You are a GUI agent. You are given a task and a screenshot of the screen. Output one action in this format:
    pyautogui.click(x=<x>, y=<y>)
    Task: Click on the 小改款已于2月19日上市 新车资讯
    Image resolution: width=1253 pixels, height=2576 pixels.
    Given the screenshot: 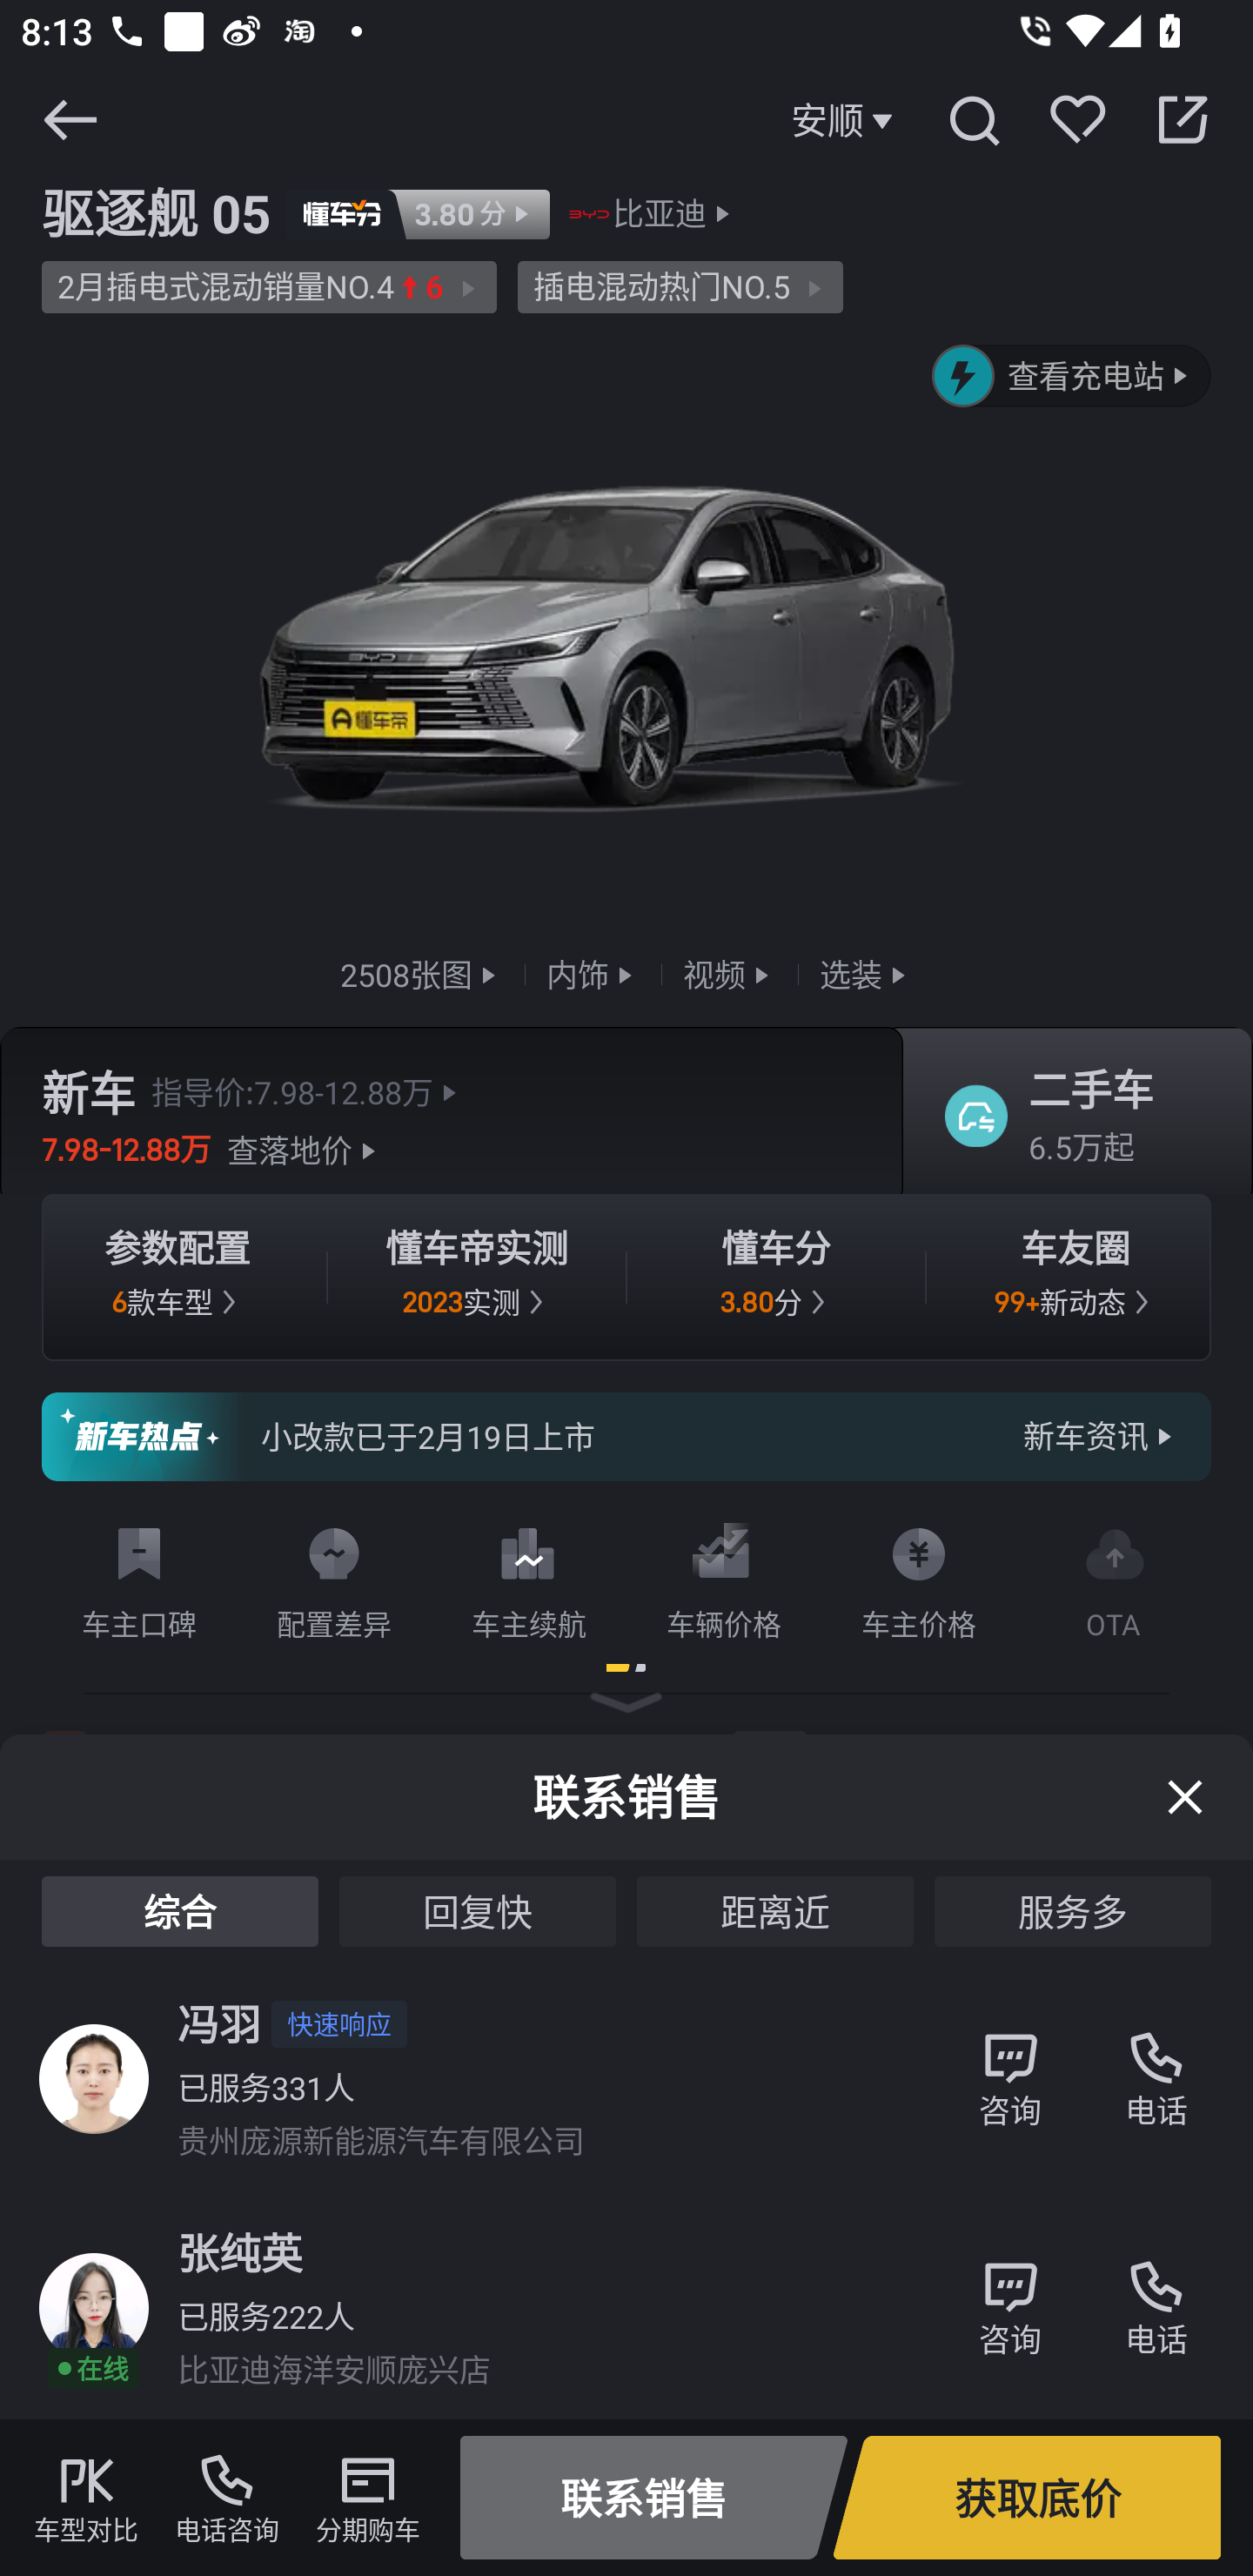 What is the action you would take?
    pyautogui.click(x=626, y=1437)
    